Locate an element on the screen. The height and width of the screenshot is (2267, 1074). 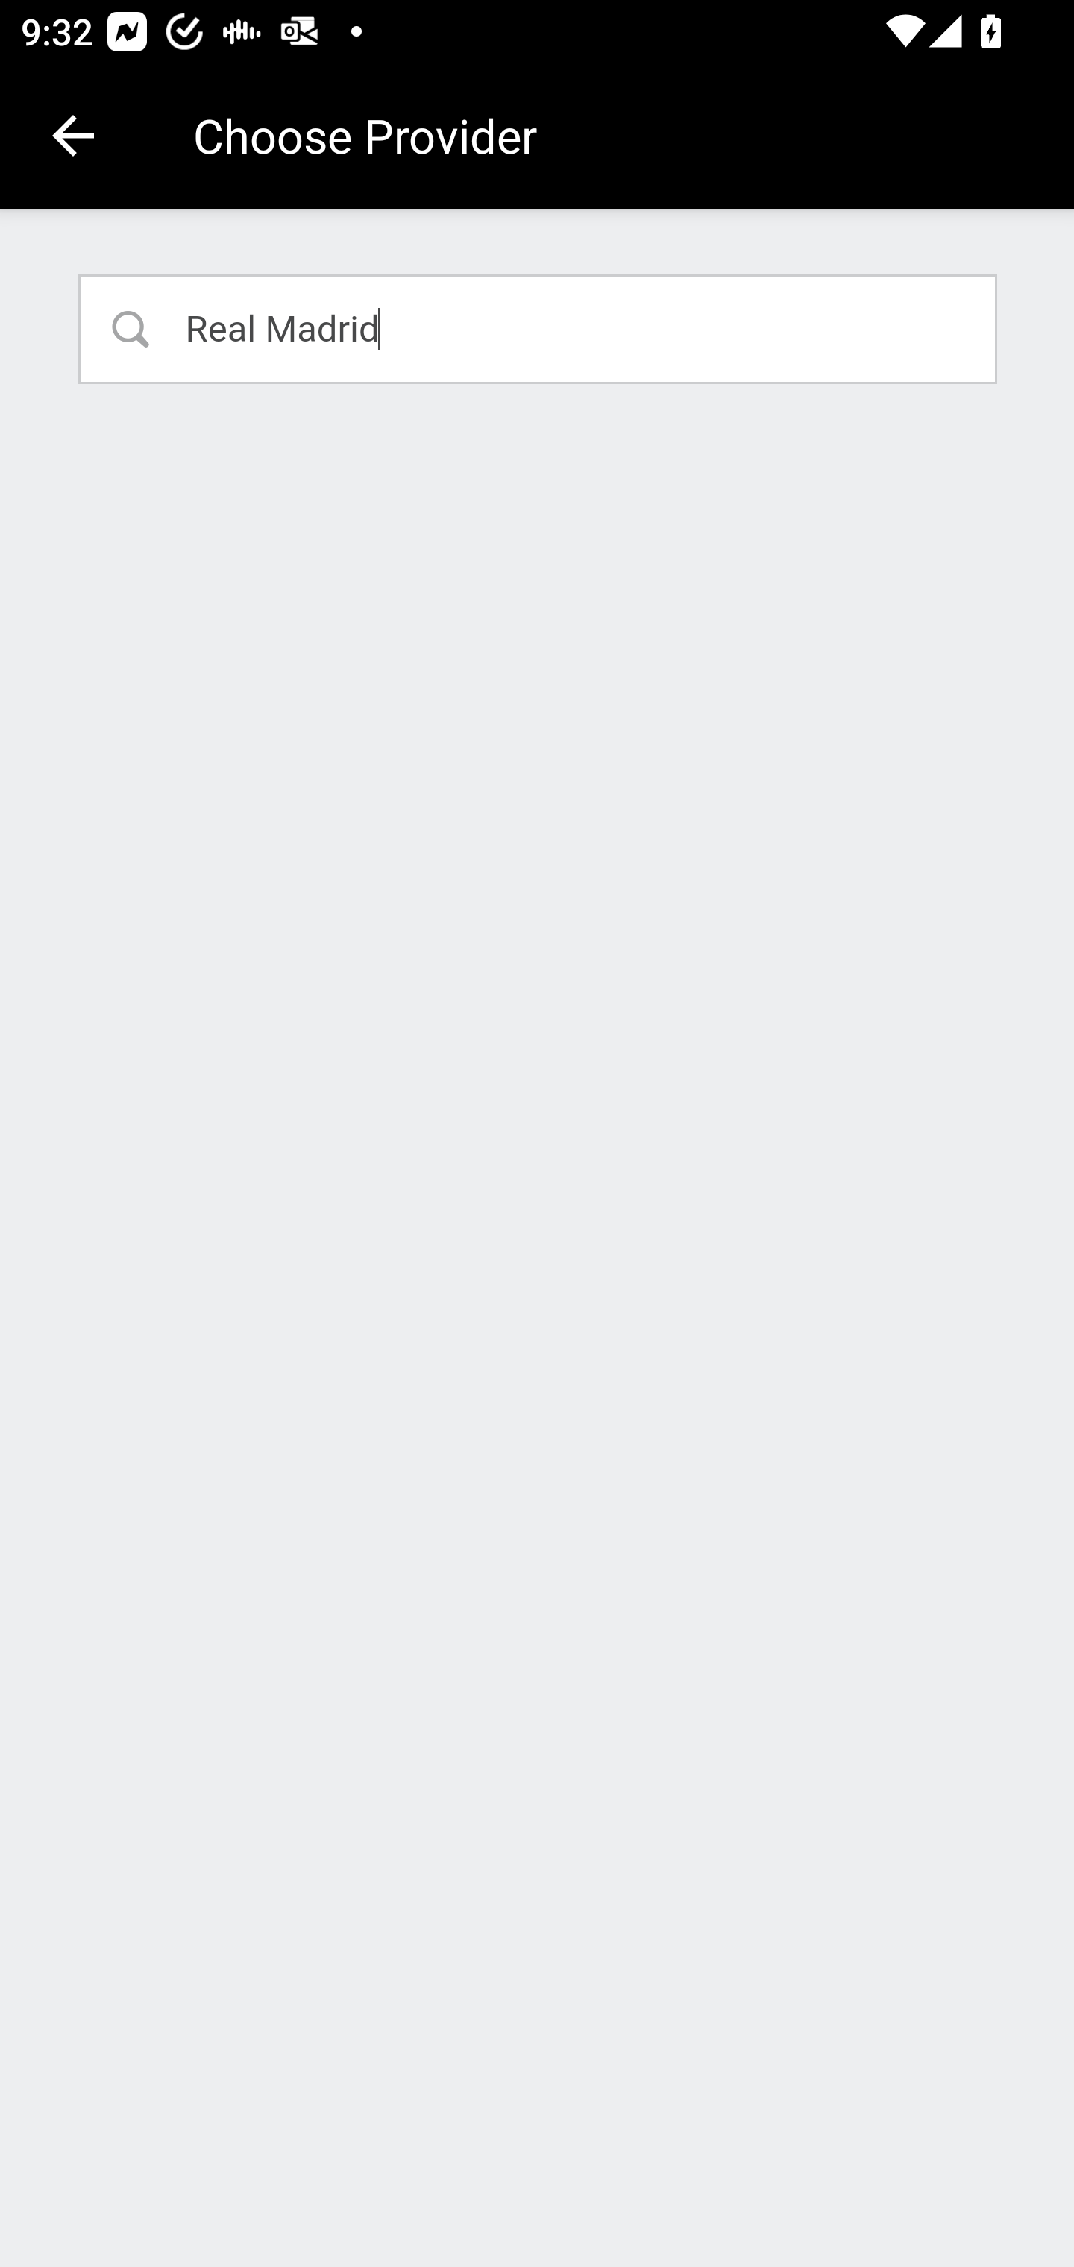
Navigate up is located at coordinates (73, 136).